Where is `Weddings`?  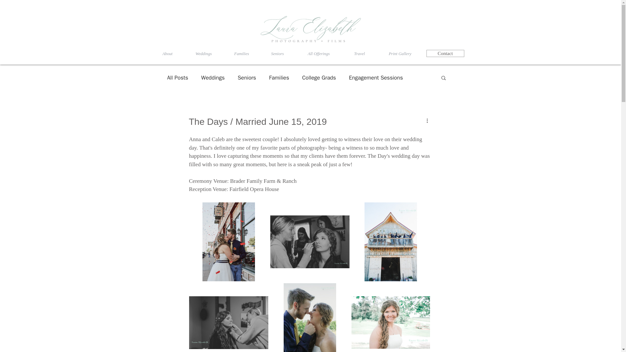 Weddings is located at coordinates (203, 53).